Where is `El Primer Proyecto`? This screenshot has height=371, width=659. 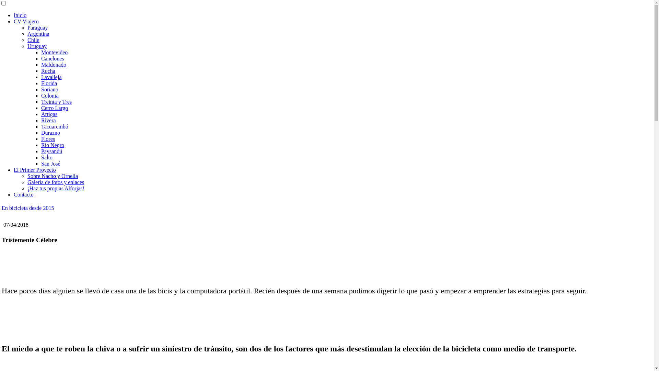
El Primer Proyecto is located at coordinates (35, 170).